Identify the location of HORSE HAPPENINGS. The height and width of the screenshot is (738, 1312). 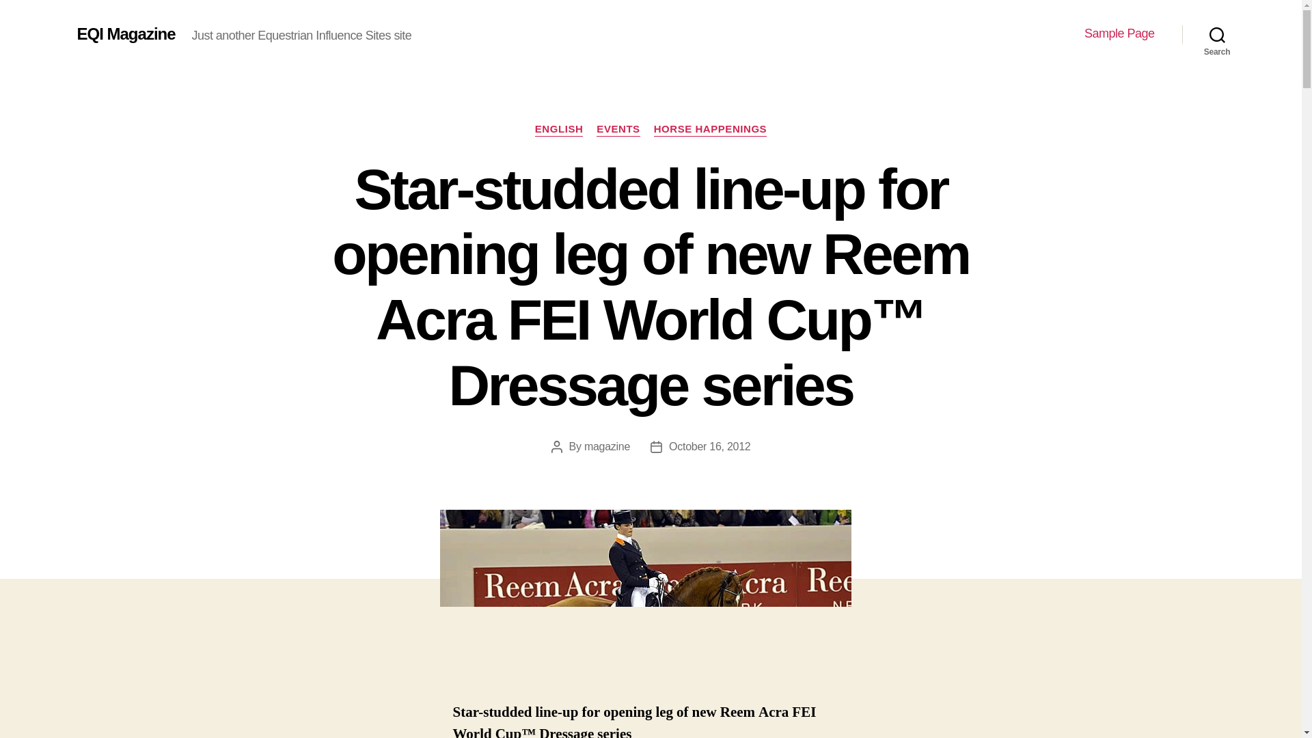
(711, 130).